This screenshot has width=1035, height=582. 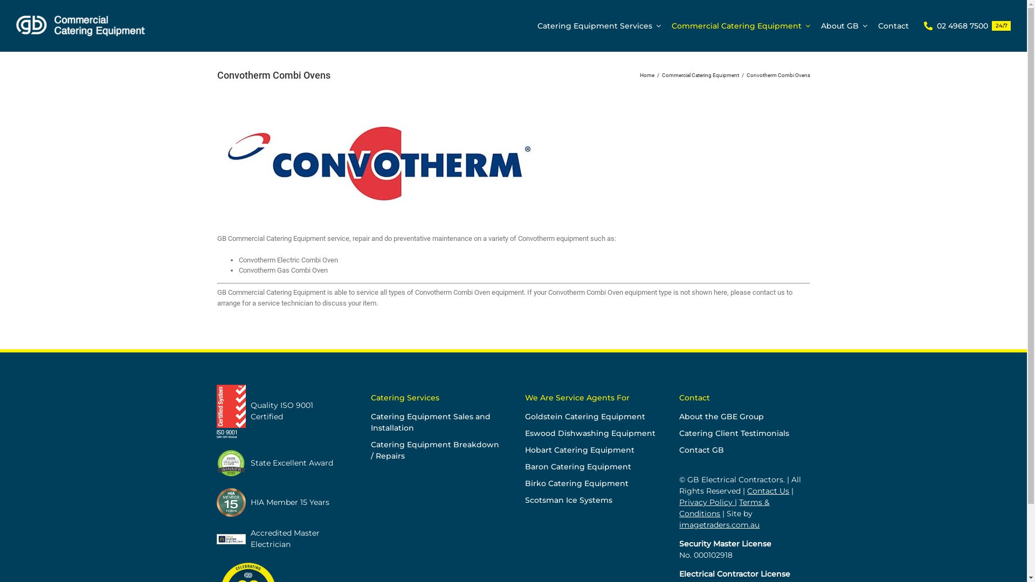 What do you see at coordinates (590, 484) in the screenshot?
I see `Birko Catering Equipment` at bounding box center [590, 484].